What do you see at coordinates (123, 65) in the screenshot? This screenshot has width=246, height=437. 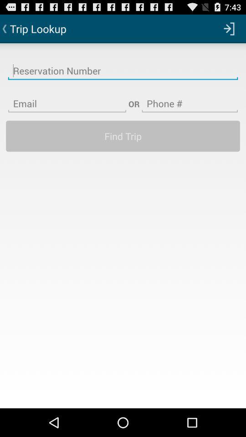 I see `insert the reservation number` at bounding box center [123, 65].